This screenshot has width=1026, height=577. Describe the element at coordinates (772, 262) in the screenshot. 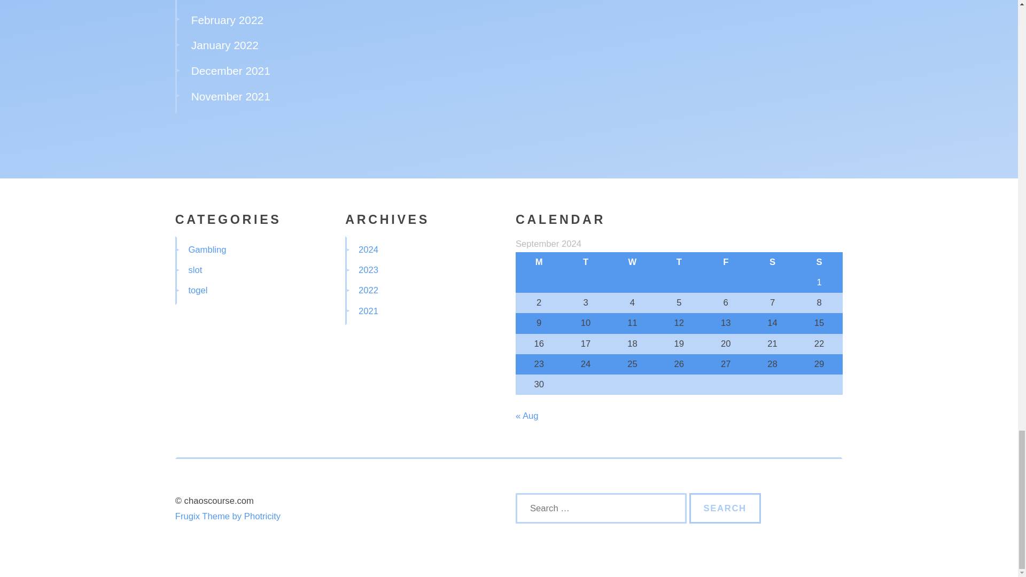

I see `Saturday` at that location.